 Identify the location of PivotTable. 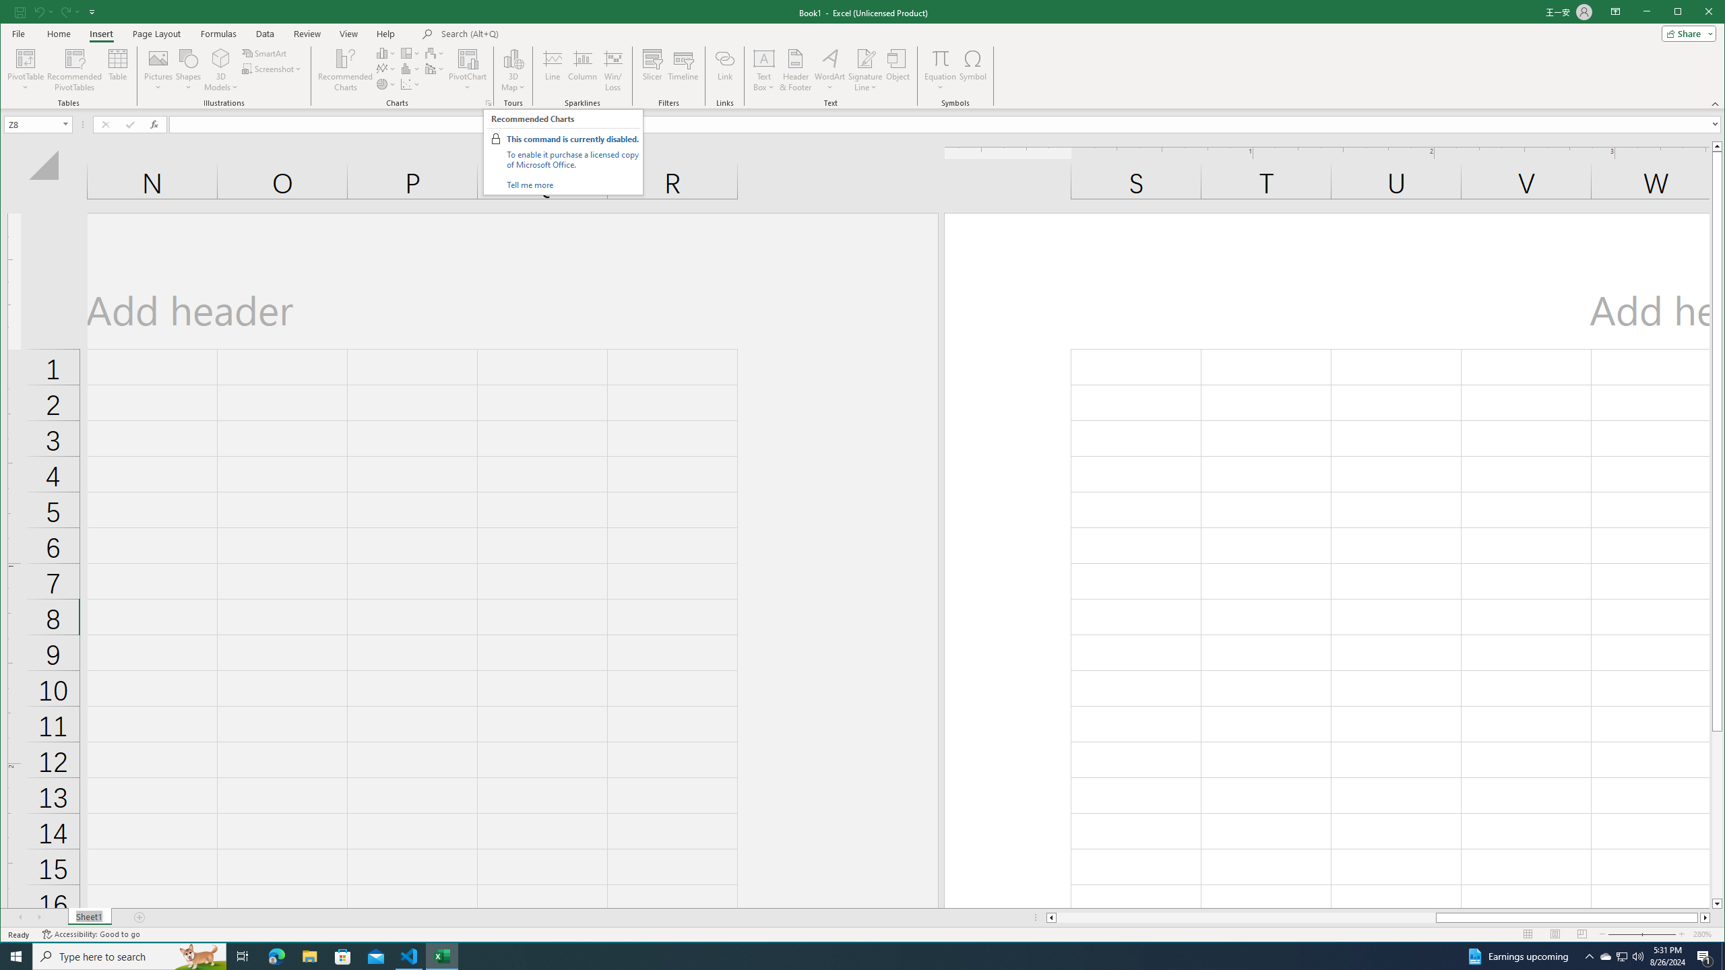
(27, 70).